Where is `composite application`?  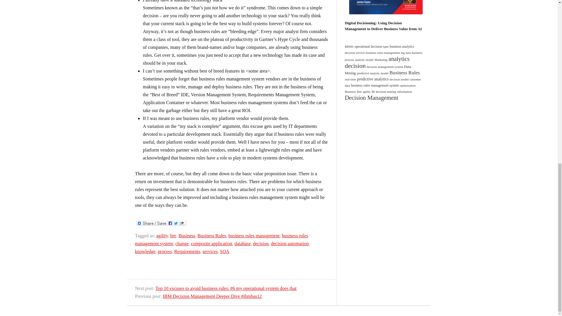
composite application is located at coordinates (211, 243).